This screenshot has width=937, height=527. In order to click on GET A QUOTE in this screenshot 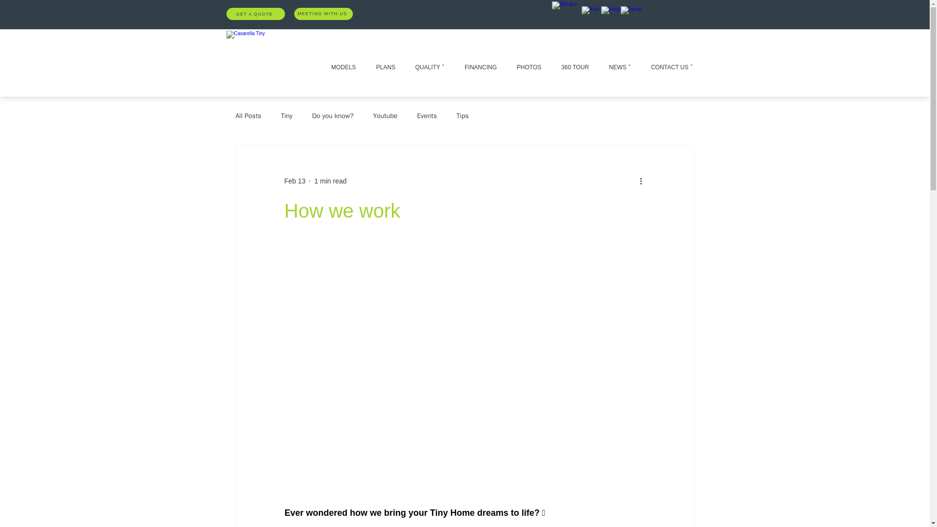, I will do `click(256, 14)`.